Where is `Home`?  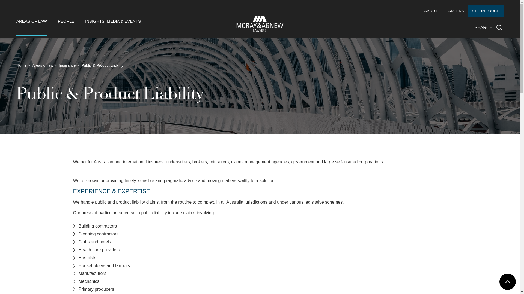 Home is located at coordinates (21, 65).